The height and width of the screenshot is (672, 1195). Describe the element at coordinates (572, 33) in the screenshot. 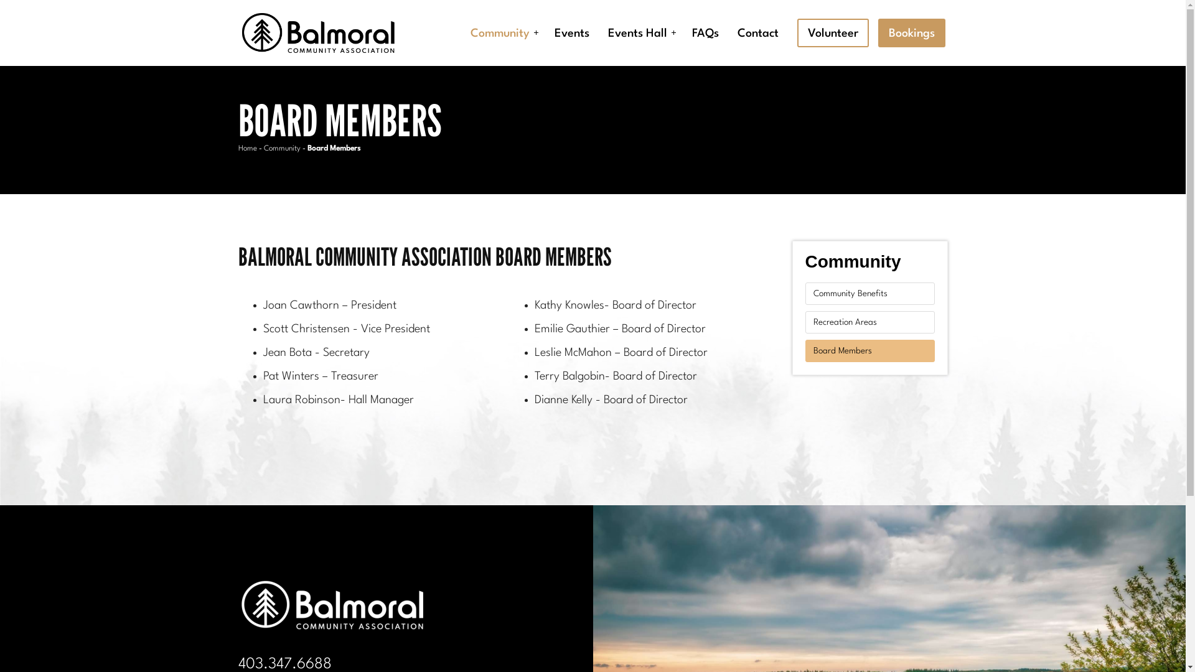

I see `Events` at that location.